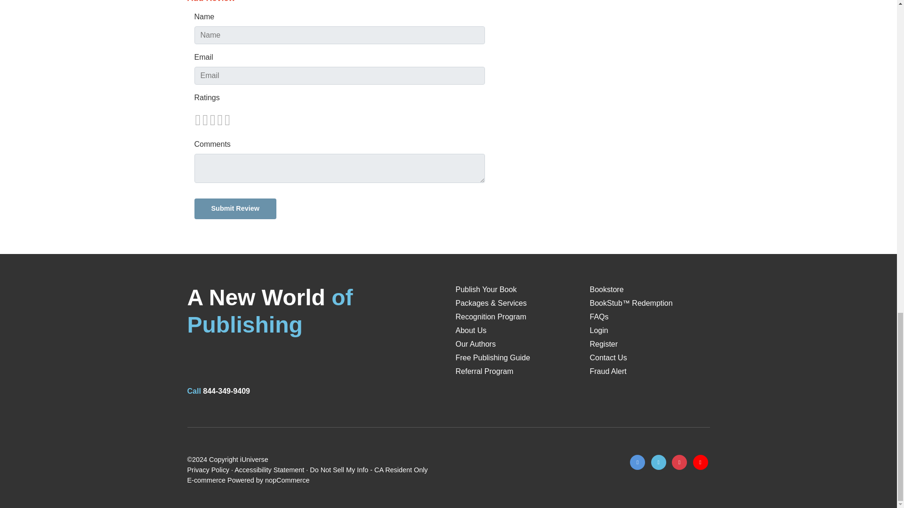 Image resolution: width=904 pixels, height=508 pixels. I want to click on Referral Program, so click(484, 371).